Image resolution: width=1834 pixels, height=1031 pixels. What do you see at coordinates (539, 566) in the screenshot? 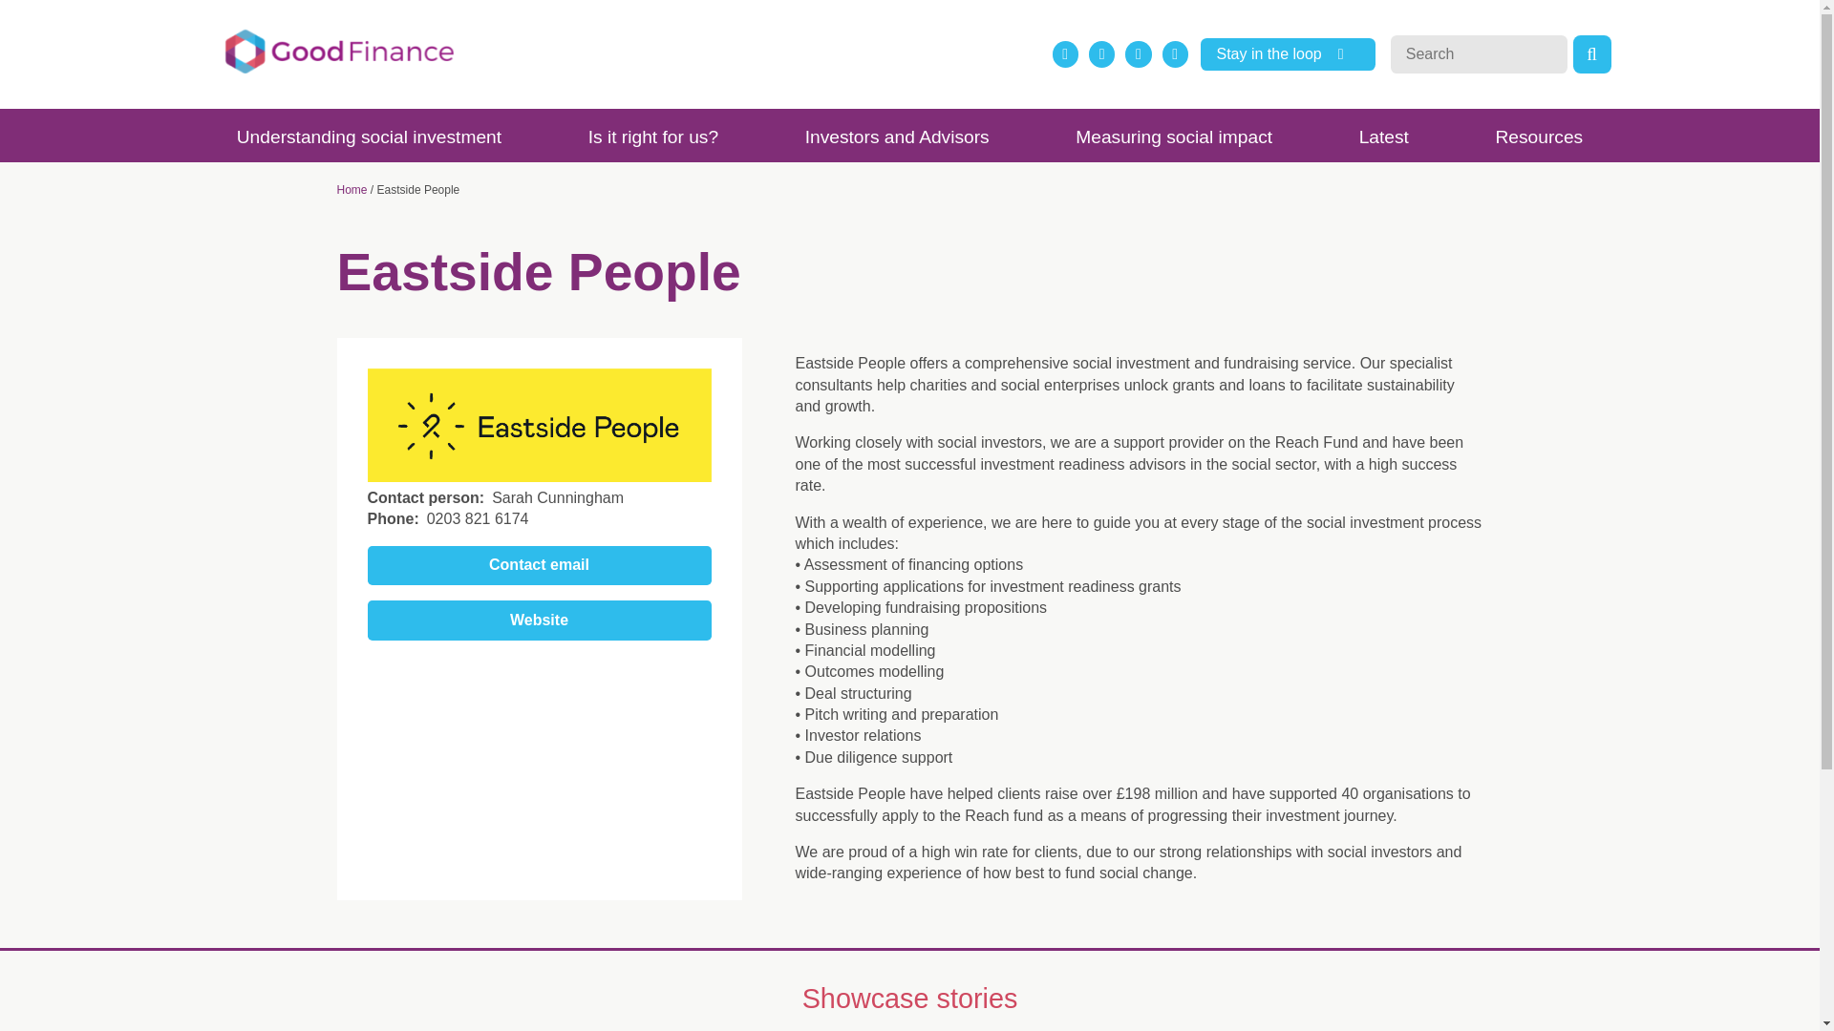
I see `Contact email` at bounding box center [539, 566].